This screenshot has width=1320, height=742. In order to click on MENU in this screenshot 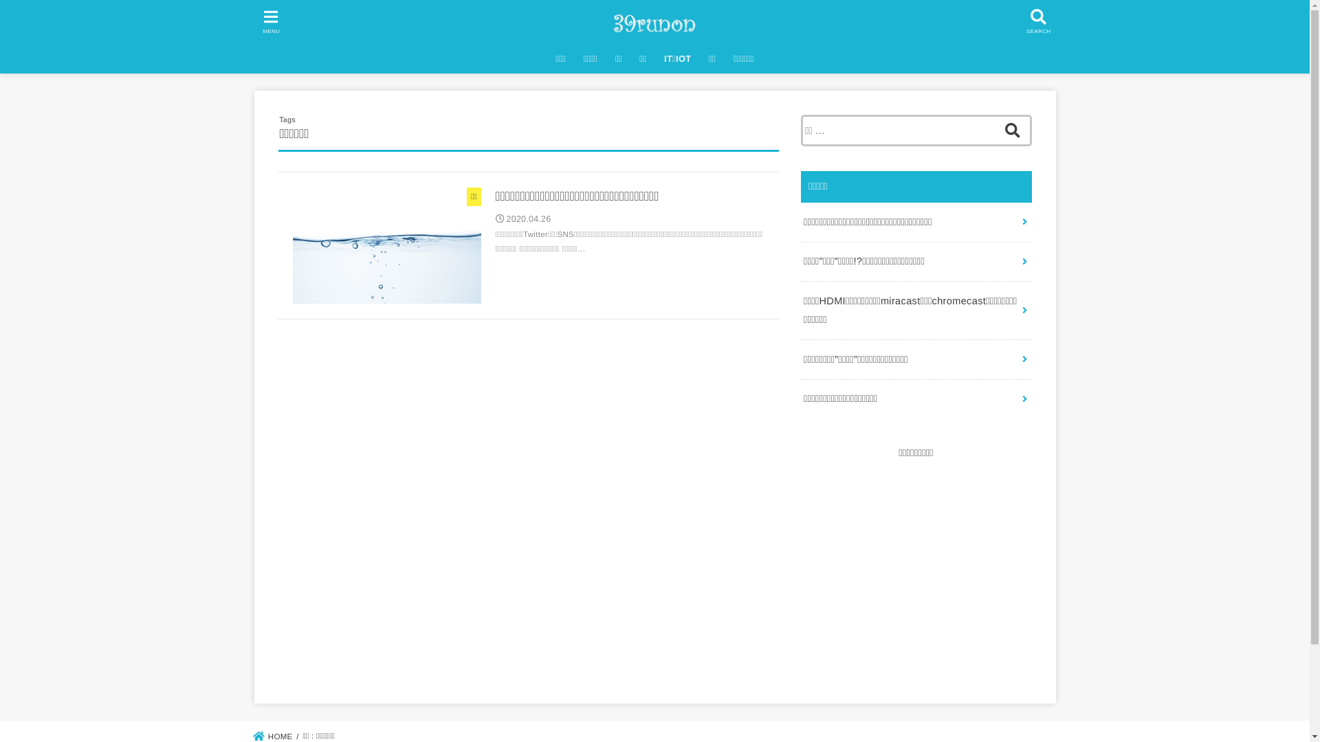, I will do `click(271, 22)`.